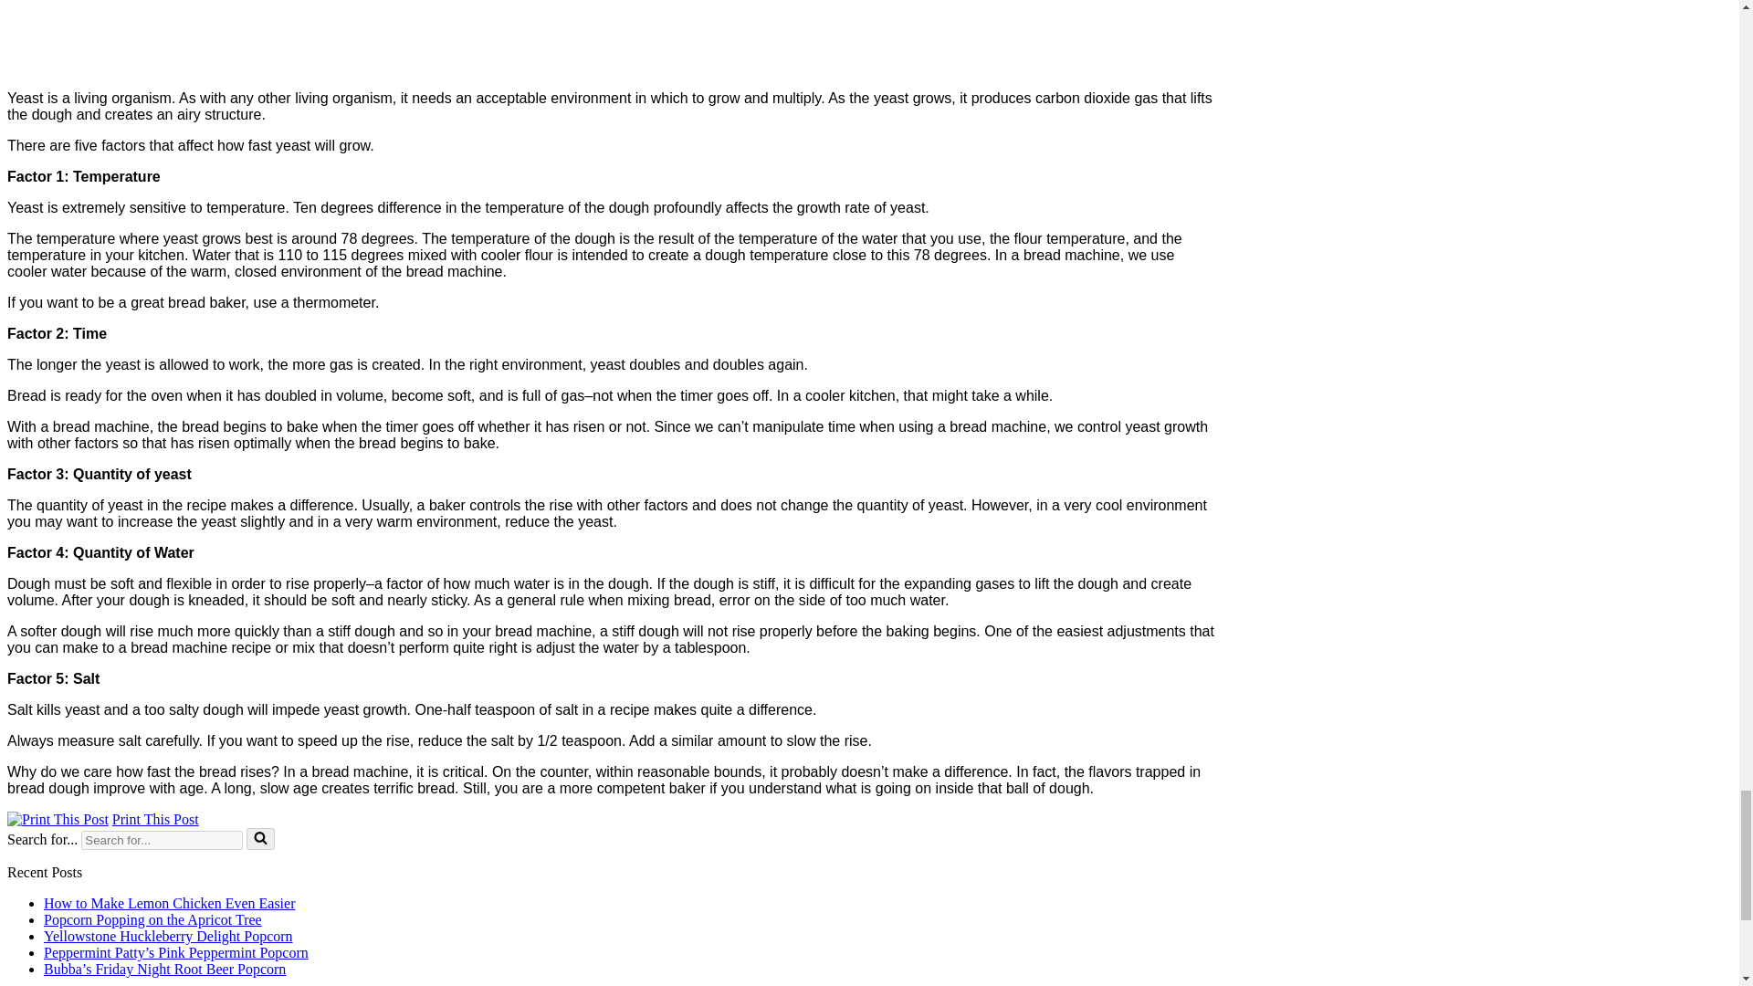 This screenshot has width=1753, height=986. What do you see at coordinates (58, 819) in the screenshot?
I see `Print This Post` at bounding box center [58, 819].